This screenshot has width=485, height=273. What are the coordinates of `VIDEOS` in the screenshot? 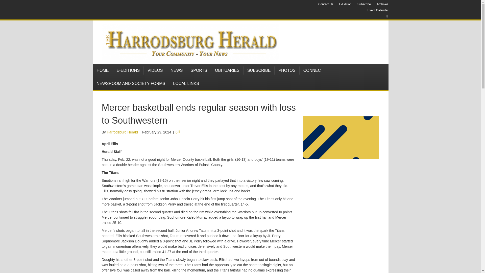 It's located at (155, 70).